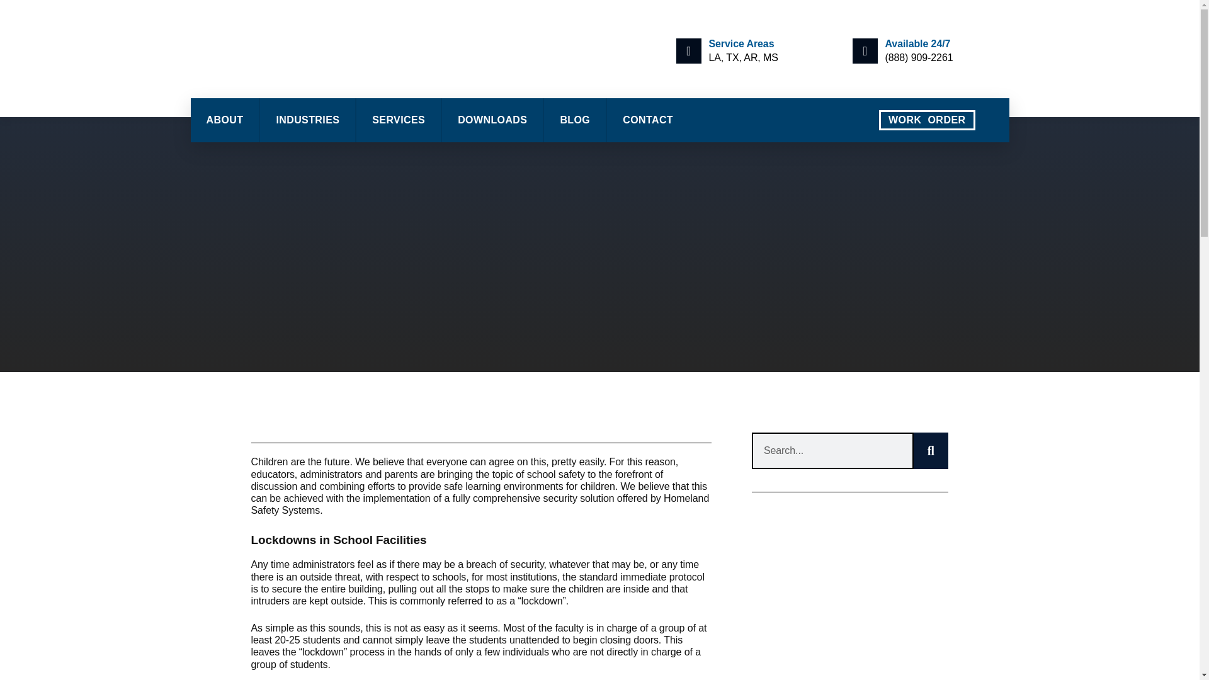 The height and width of the screenshot is (680, 1209). Describe the element at coordinates (647, 120) in the screenshot. I see `CONTACT` at that location.